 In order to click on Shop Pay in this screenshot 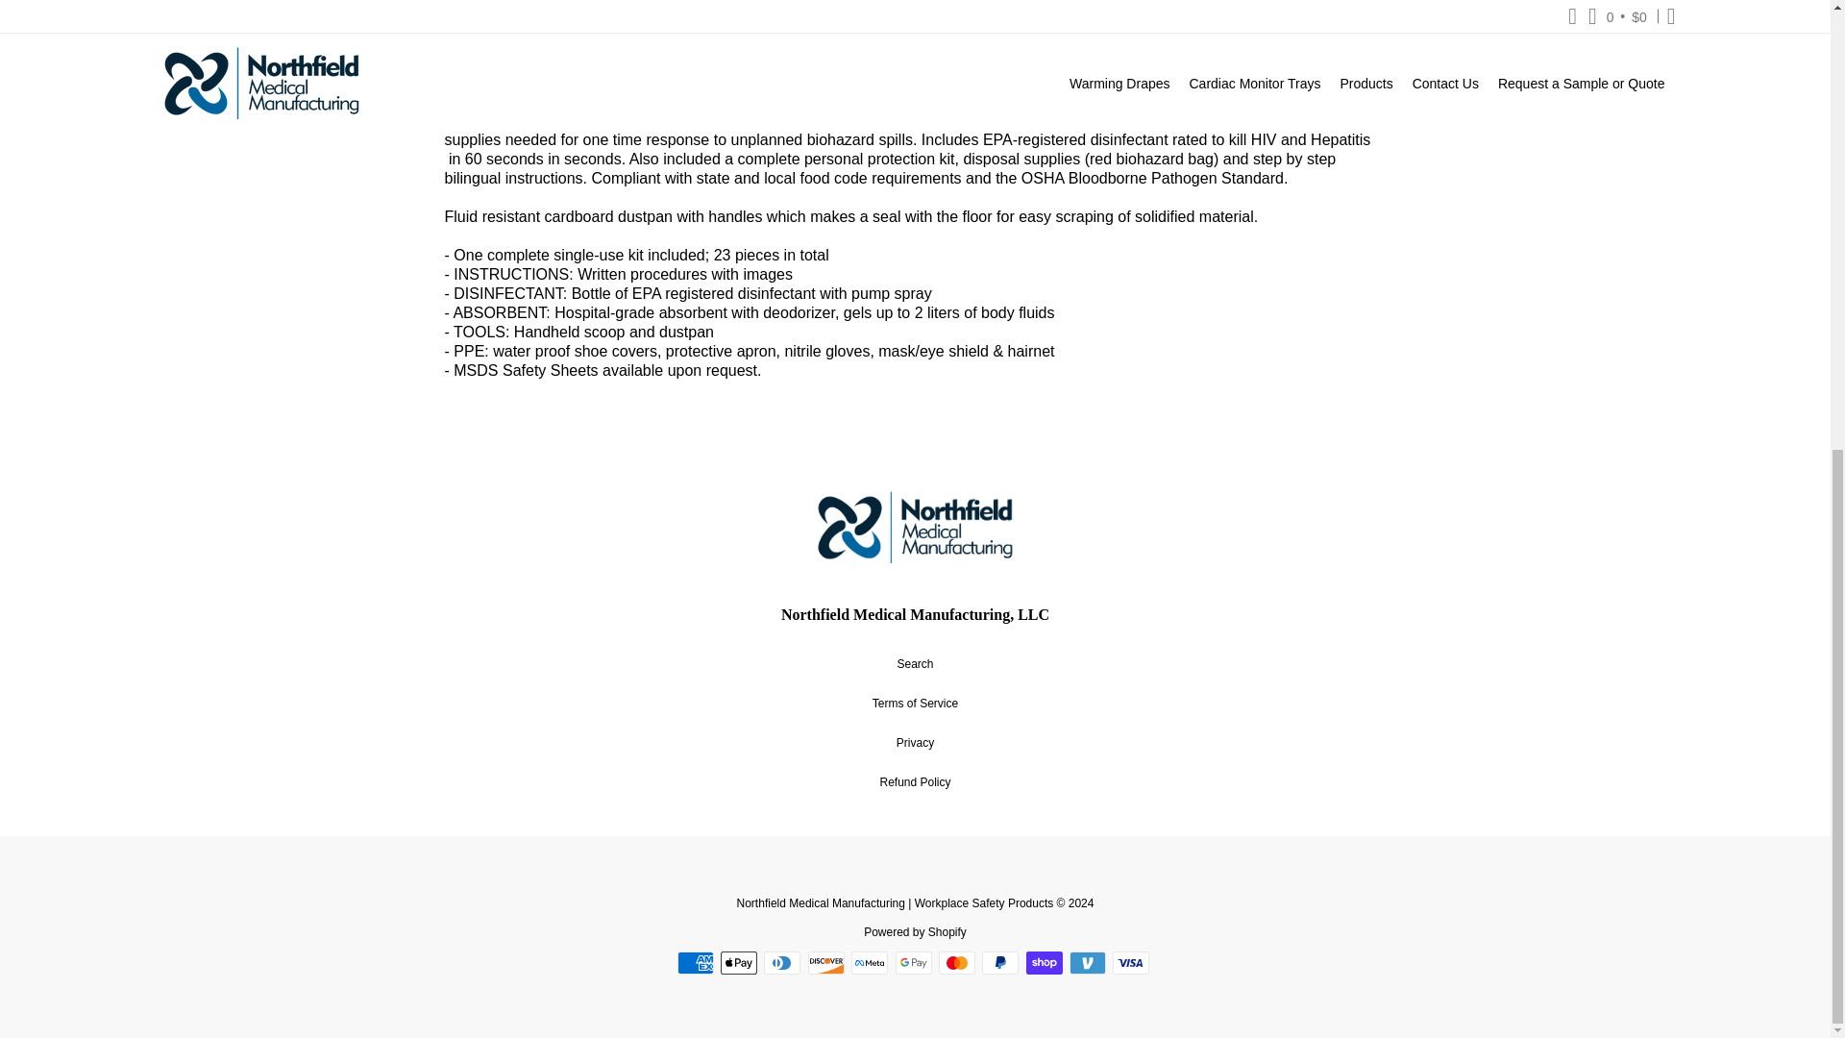, I will do `click(1044, 963)`.